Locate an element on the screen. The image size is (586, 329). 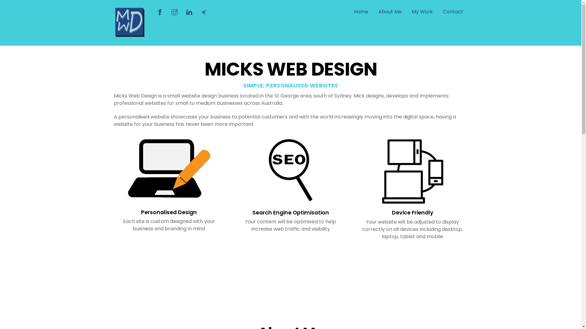
My Work is located at coordinates (422, 12).